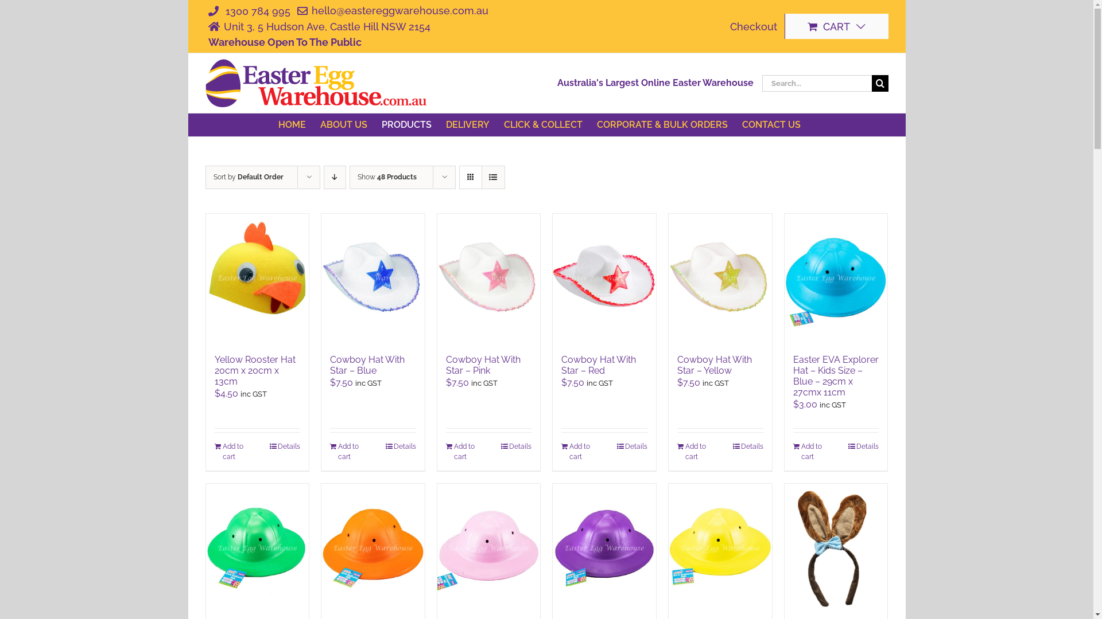 The image size is (1102, 619). Describe the element at coordinates (543, 125) in the screenshot. I see `CLICK & COLLECT` at that location.